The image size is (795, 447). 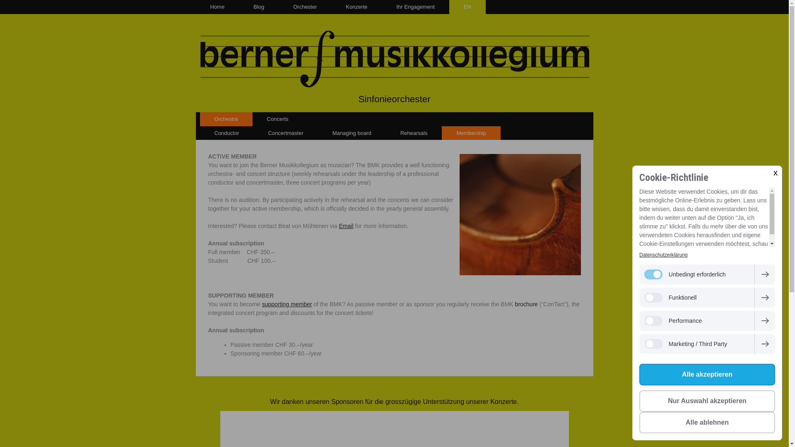 What do you see at coordinates (346, 226) in the screenshot?
I see `Email` at bounding box center [346, 226].